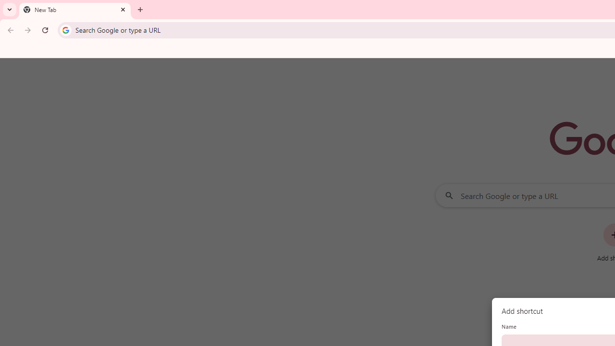 The height and width of the screenshot is (346, 615). What do you see at coordinates (75, 10) in the screenshot?
I see `New Tab` at bounding box center [75, 10].